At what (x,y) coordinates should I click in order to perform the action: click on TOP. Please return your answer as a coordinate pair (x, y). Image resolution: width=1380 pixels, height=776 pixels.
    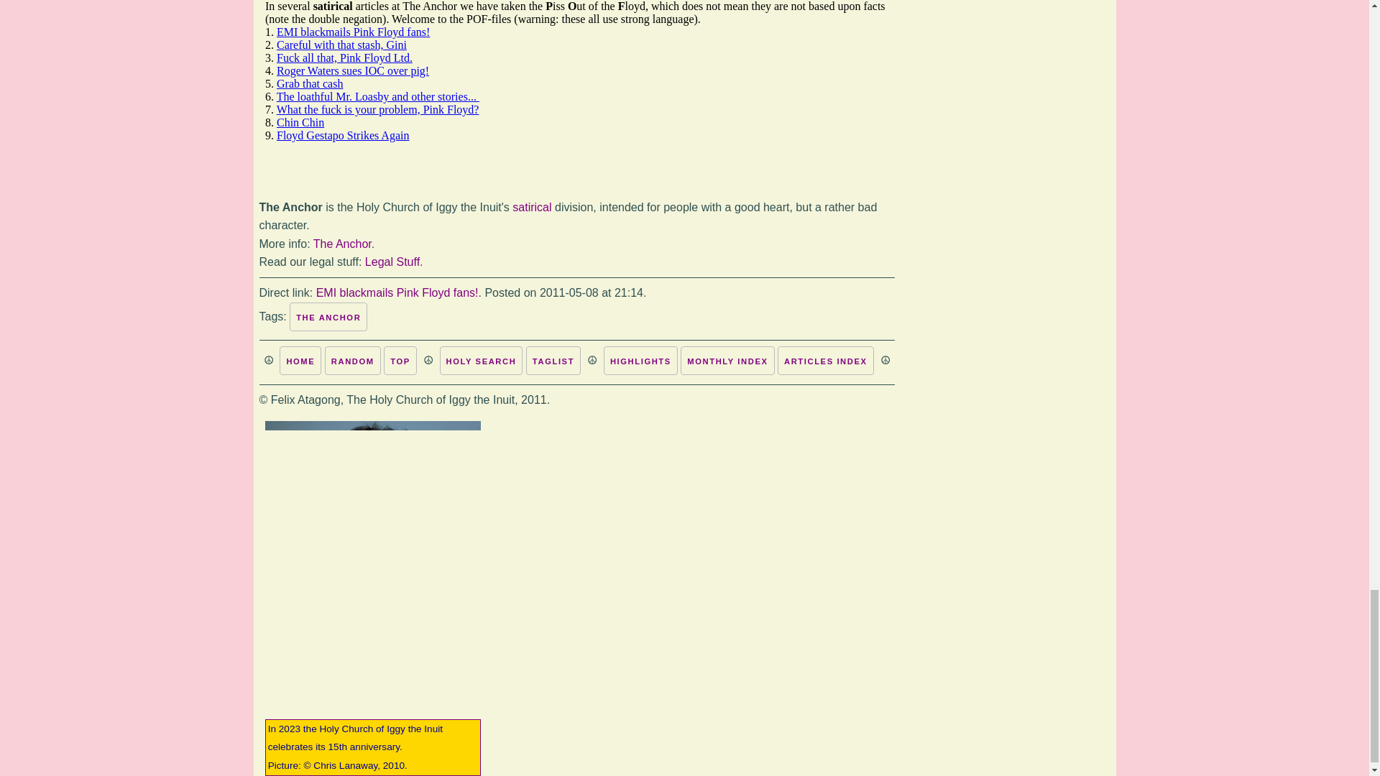
    Looking at the image, I should click on (400, 360).